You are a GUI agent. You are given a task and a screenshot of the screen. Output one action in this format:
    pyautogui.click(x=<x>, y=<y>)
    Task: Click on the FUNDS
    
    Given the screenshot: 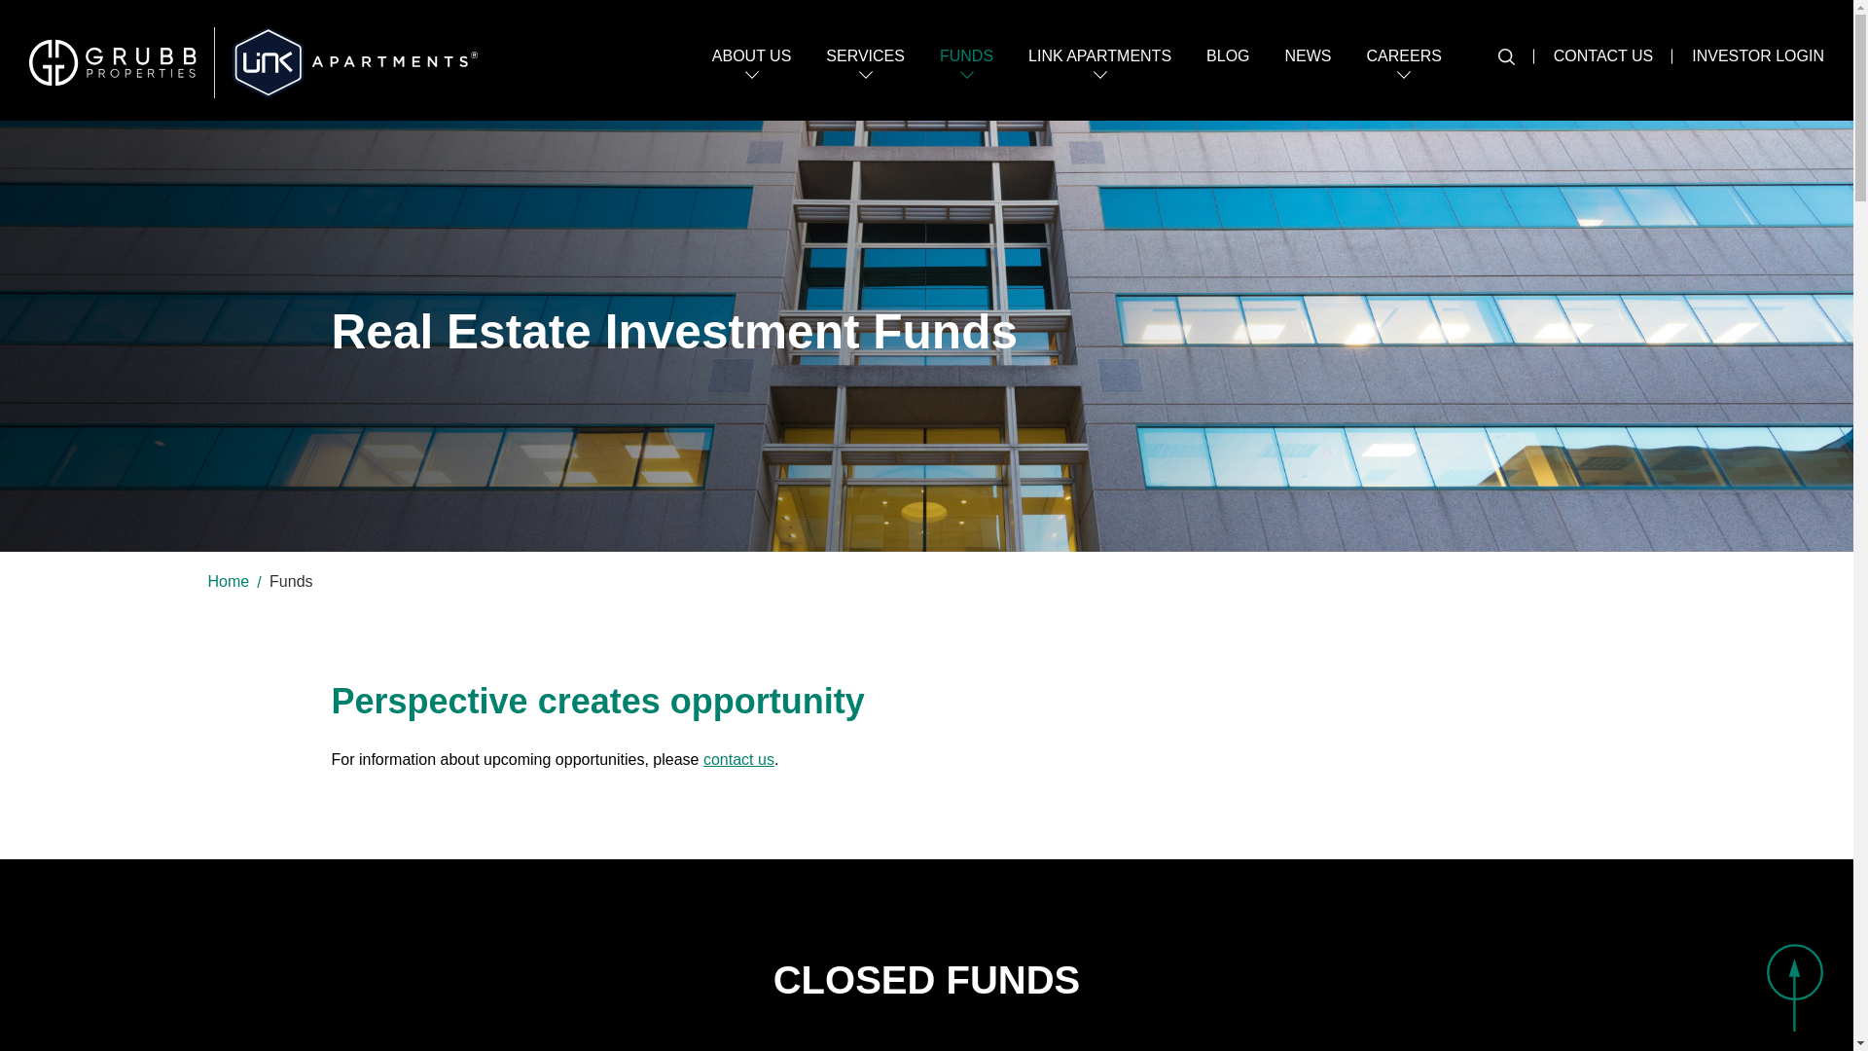 What is the action you would take?
    pyautogui.click(x=966, y=70)
    